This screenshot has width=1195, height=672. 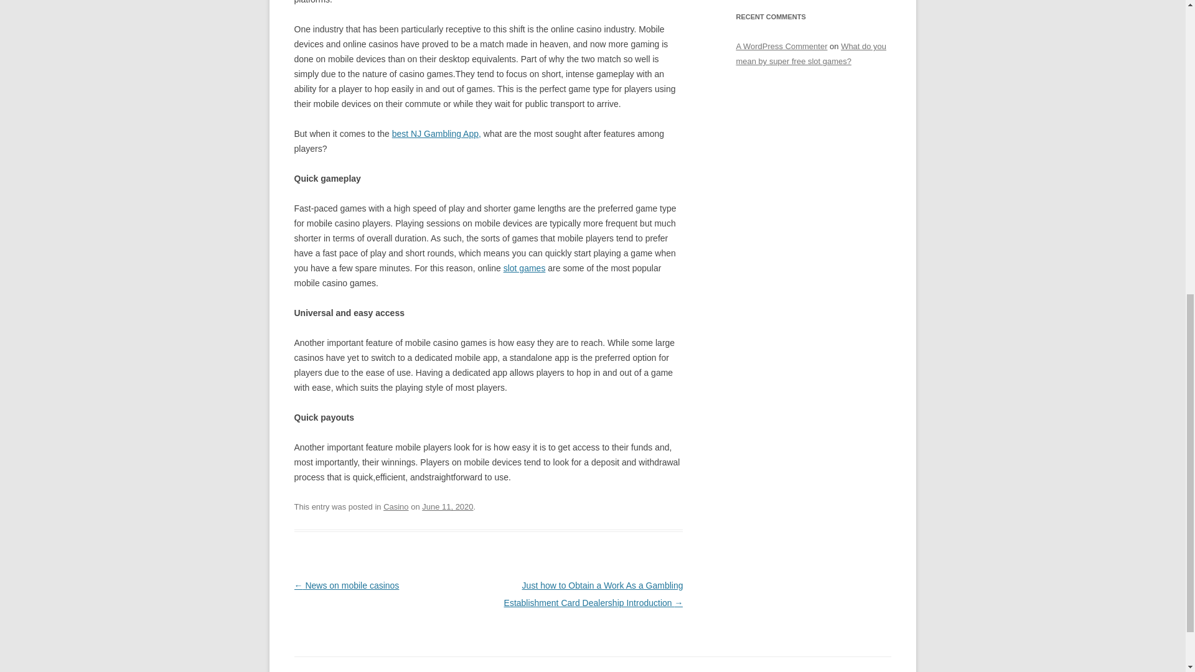 What do you see at coordinates (811, 54) in the screenshot?
I see `What do you mean by super free slot games?` at bounding box center [811, 54].